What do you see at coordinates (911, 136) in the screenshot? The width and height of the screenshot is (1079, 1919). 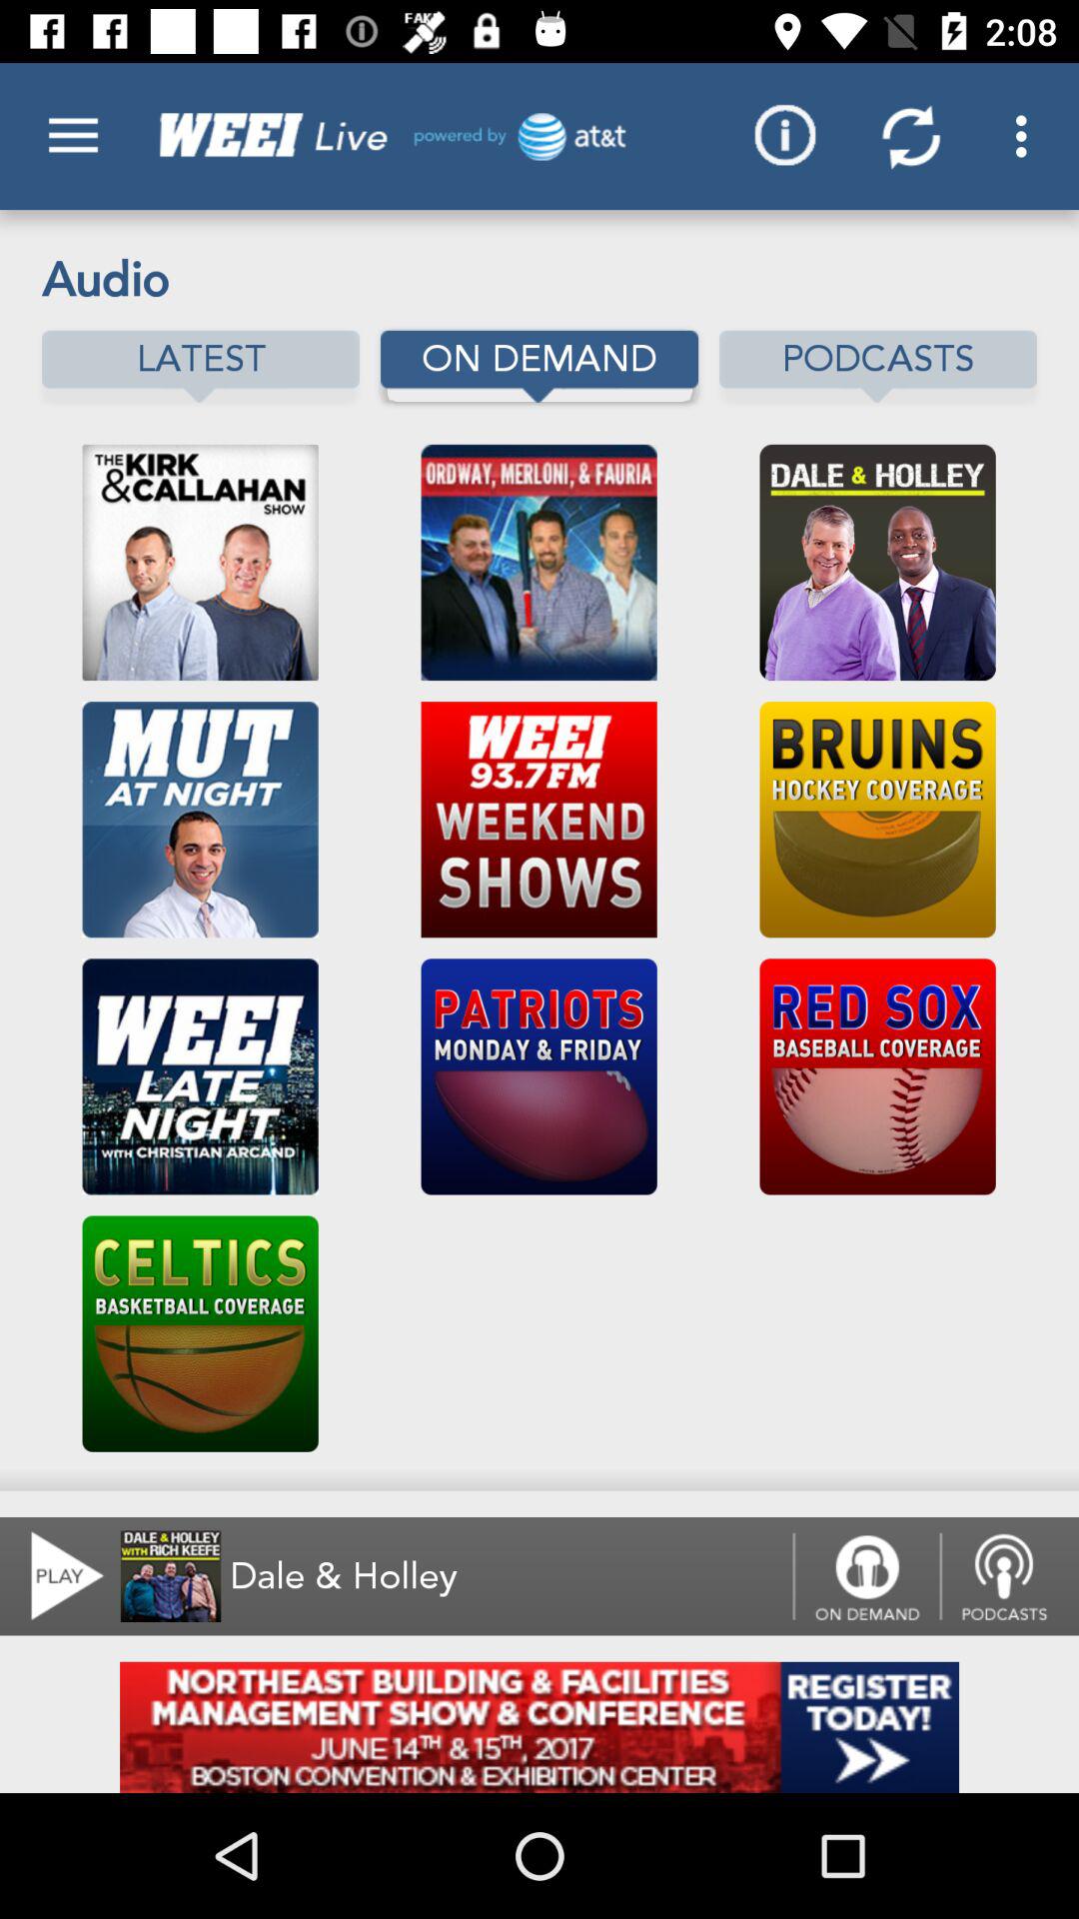 I see `click on the second button from top right corner` at bounding box center [911, 136].